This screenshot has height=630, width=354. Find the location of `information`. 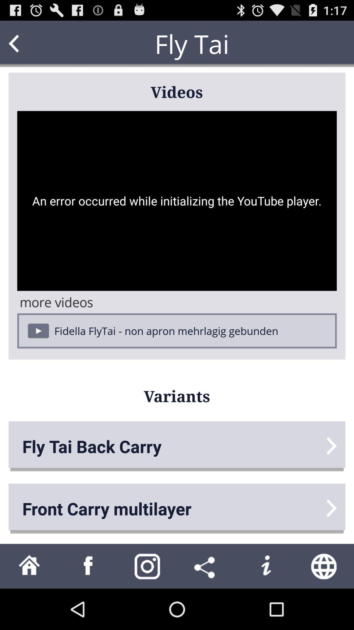

information is located at coordinates (265, 566).